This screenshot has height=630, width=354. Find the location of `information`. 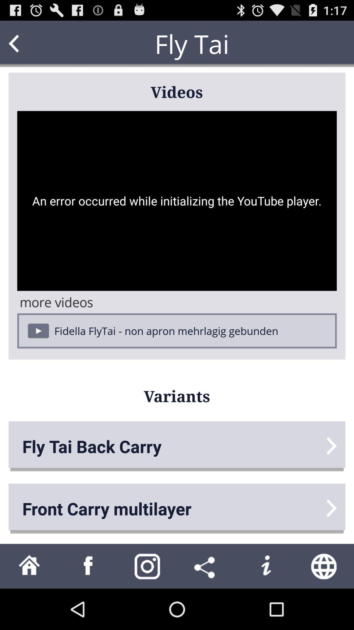

information is located at coordinates (265, 566).